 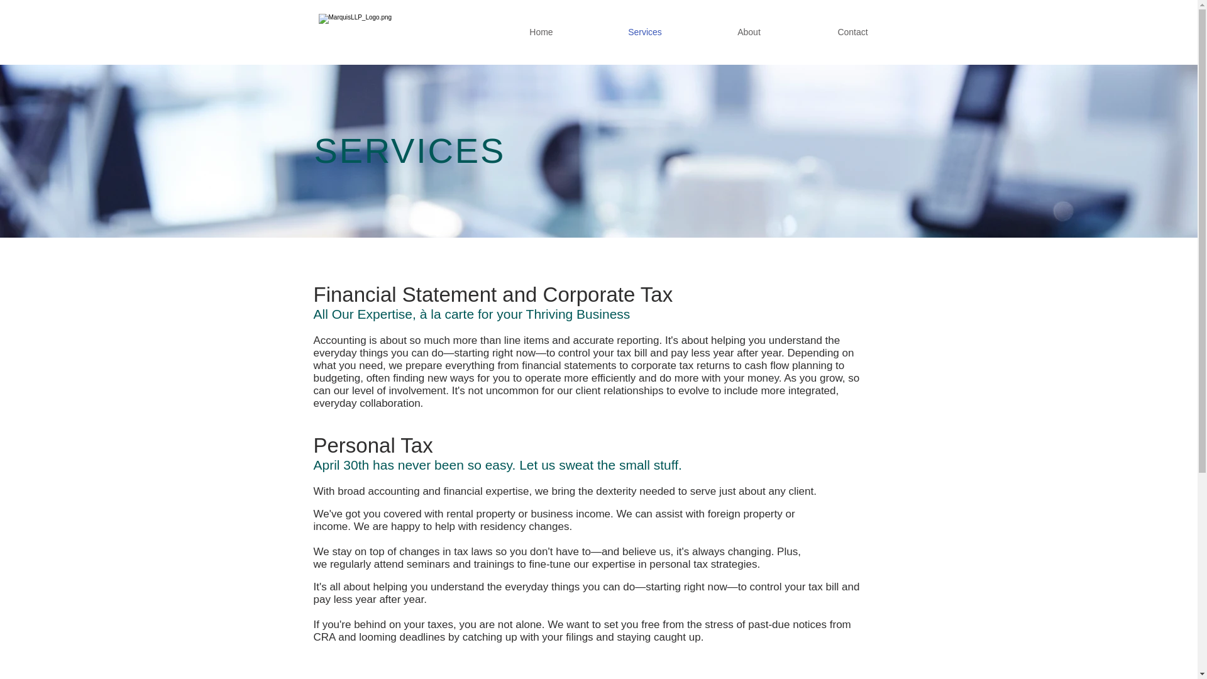 I want to click on Services, so click(x=645, y=31).